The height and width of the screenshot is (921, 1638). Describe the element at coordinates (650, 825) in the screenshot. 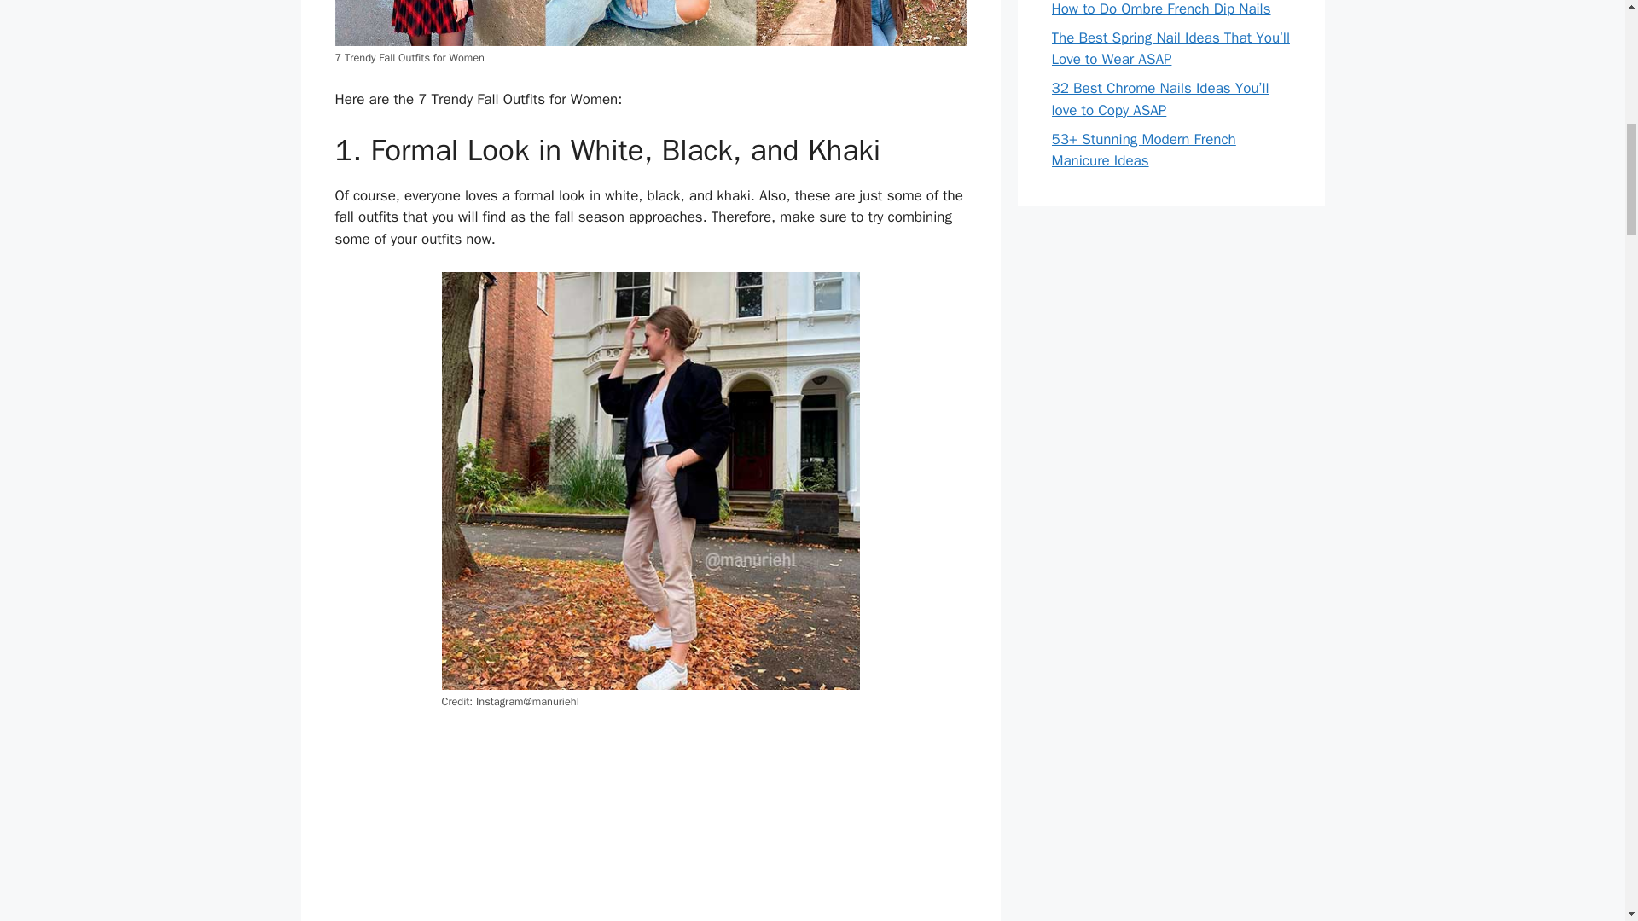

I see `Advertisement` at that location.